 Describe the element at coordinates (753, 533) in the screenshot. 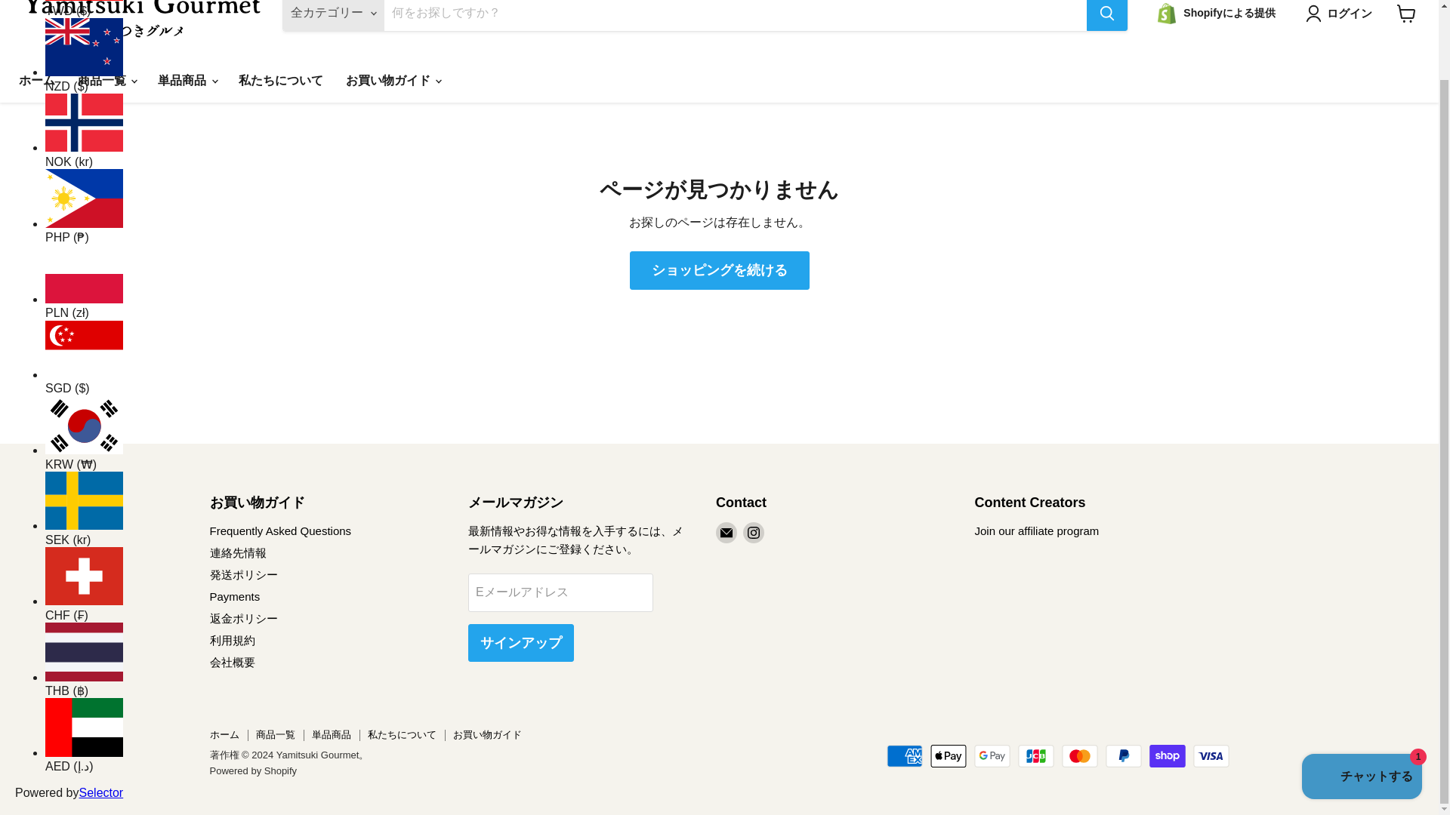

I see `Instagram` at that location.